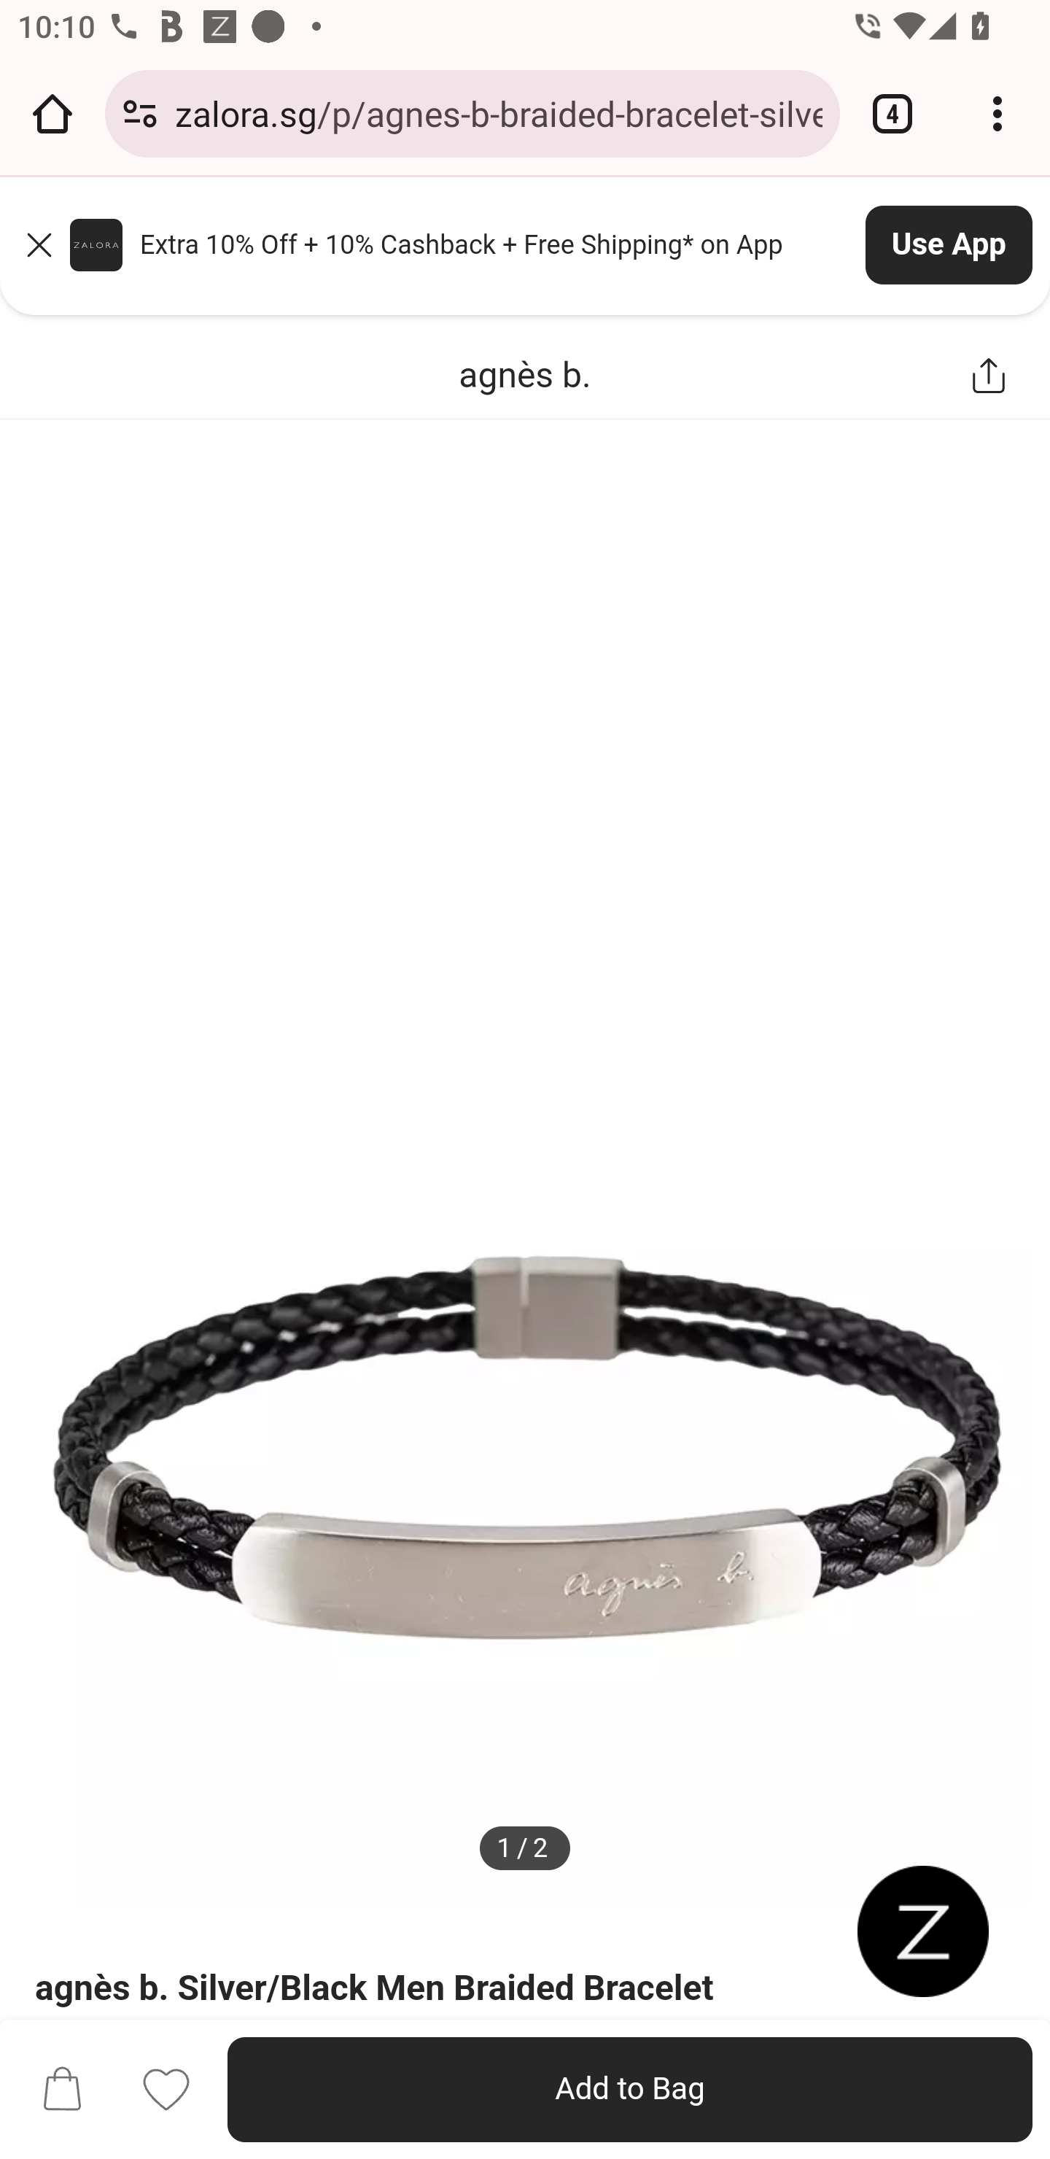 This screenshot has width=1050, height=2159. I want to click on Add to Bag, so click(630, 2090).